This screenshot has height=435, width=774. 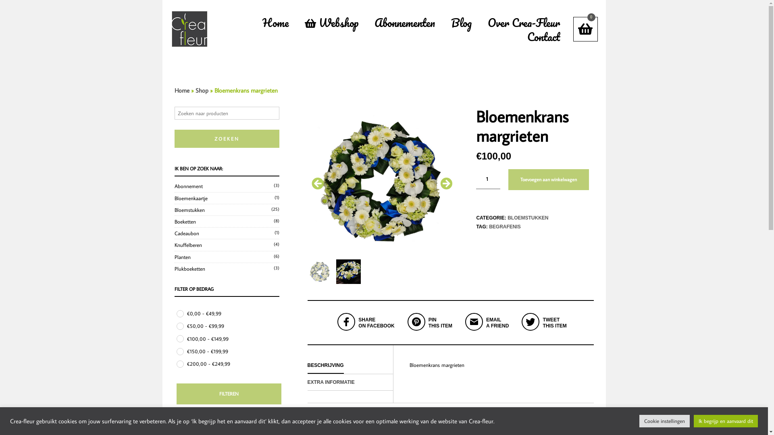 What do you see at coordinates (404, 23) in the screenshot?
I see `Abonnementen` at bounding box center [404, 23].